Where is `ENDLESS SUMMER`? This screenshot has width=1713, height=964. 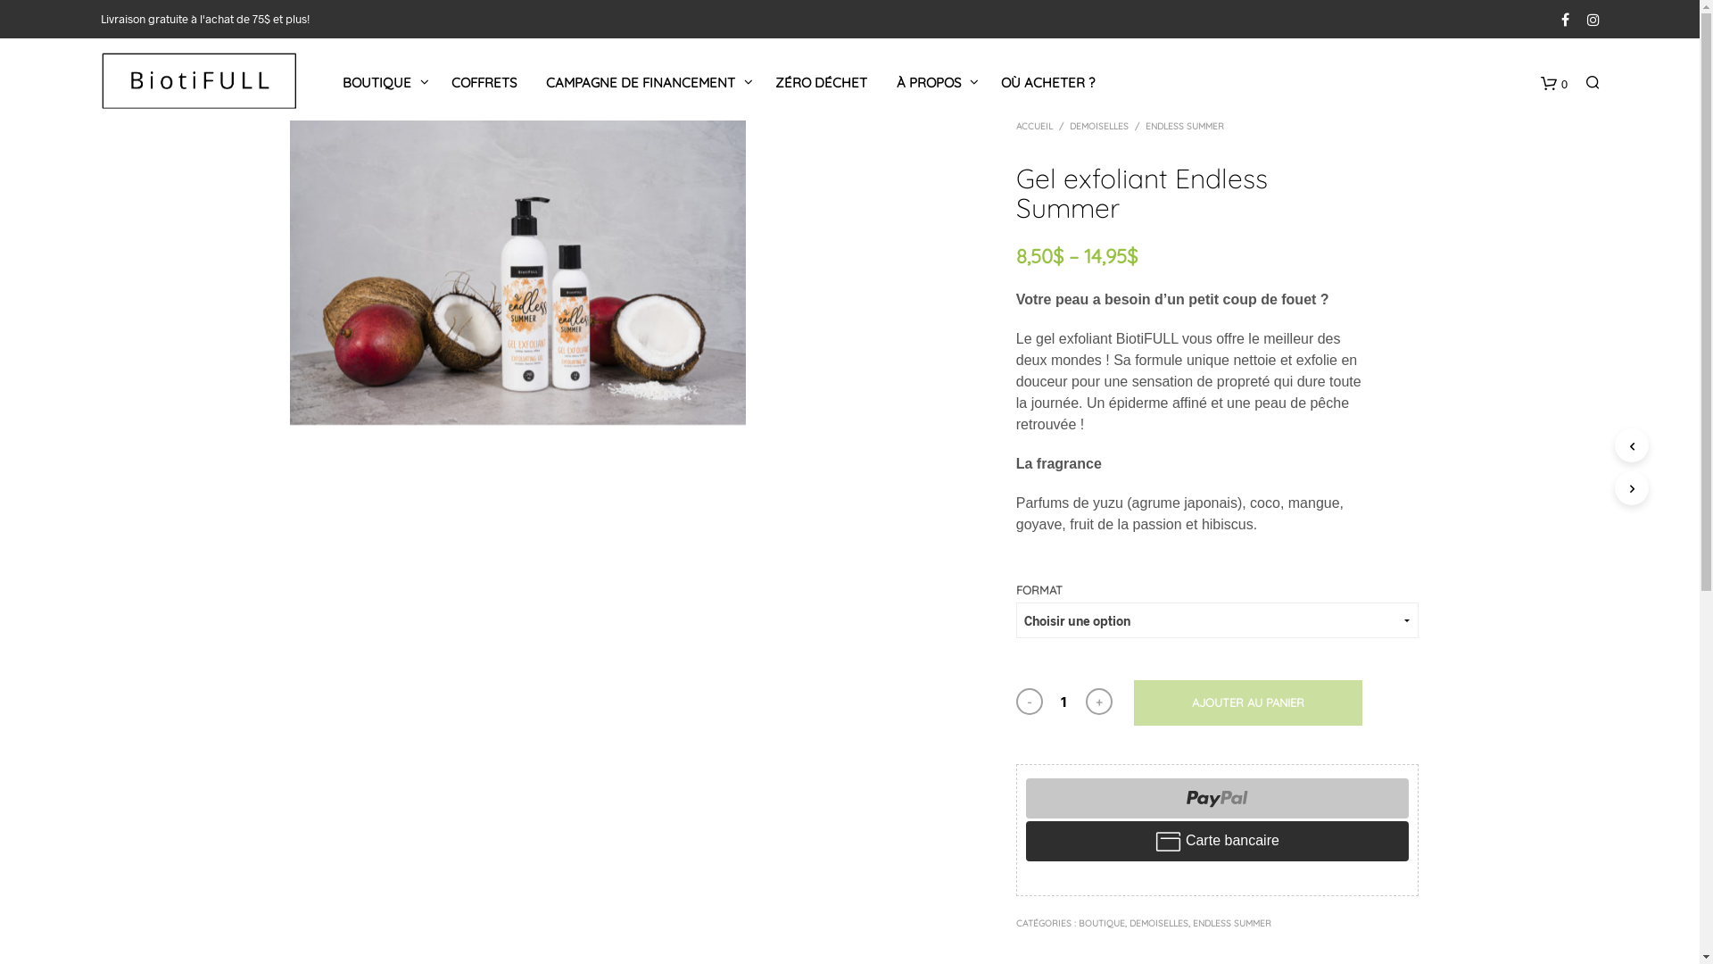
ENDLESS SUMMER is located at coordinates (1232, 923).